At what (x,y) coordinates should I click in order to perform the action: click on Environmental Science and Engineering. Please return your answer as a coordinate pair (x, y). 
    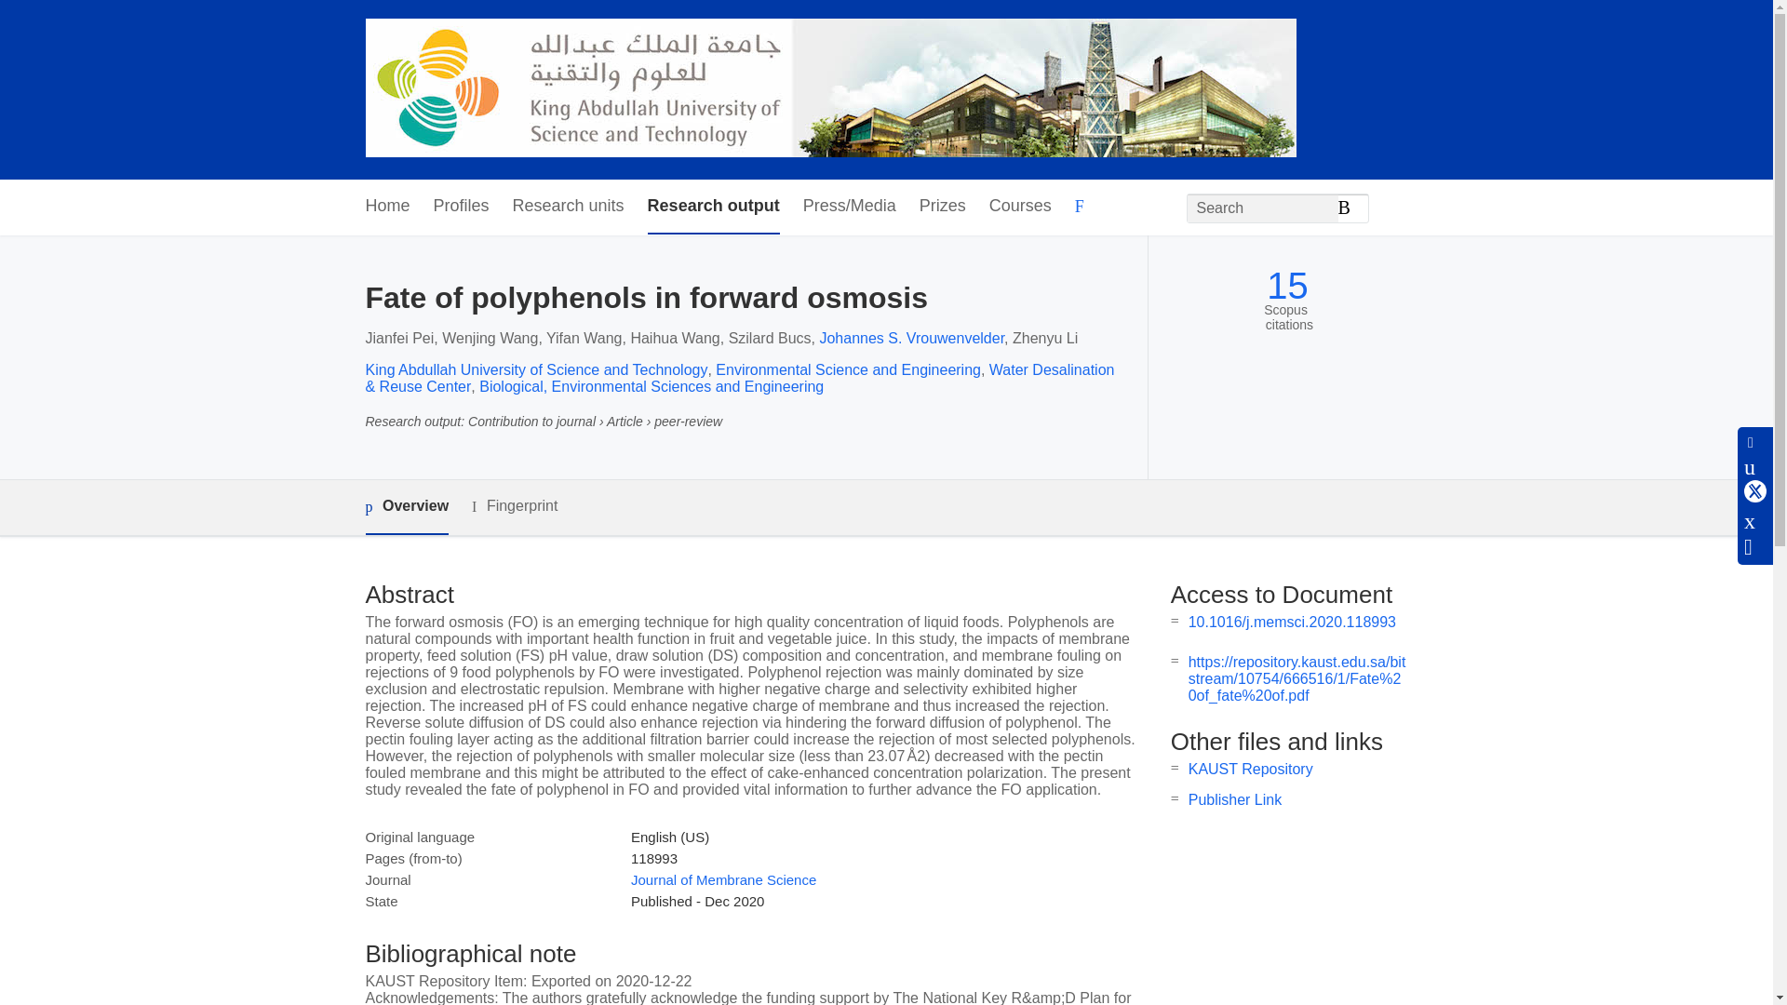
    Looking at the image, I should click on (849, 369).